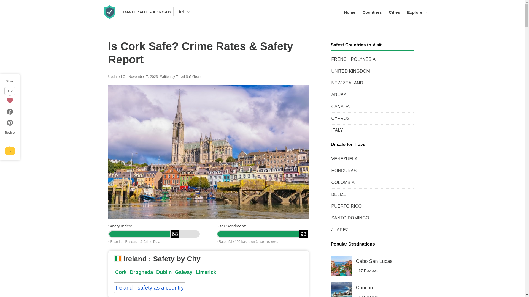 The width and height of the screenshot is (529, 297). I want to click on Home, so click(350, 12).